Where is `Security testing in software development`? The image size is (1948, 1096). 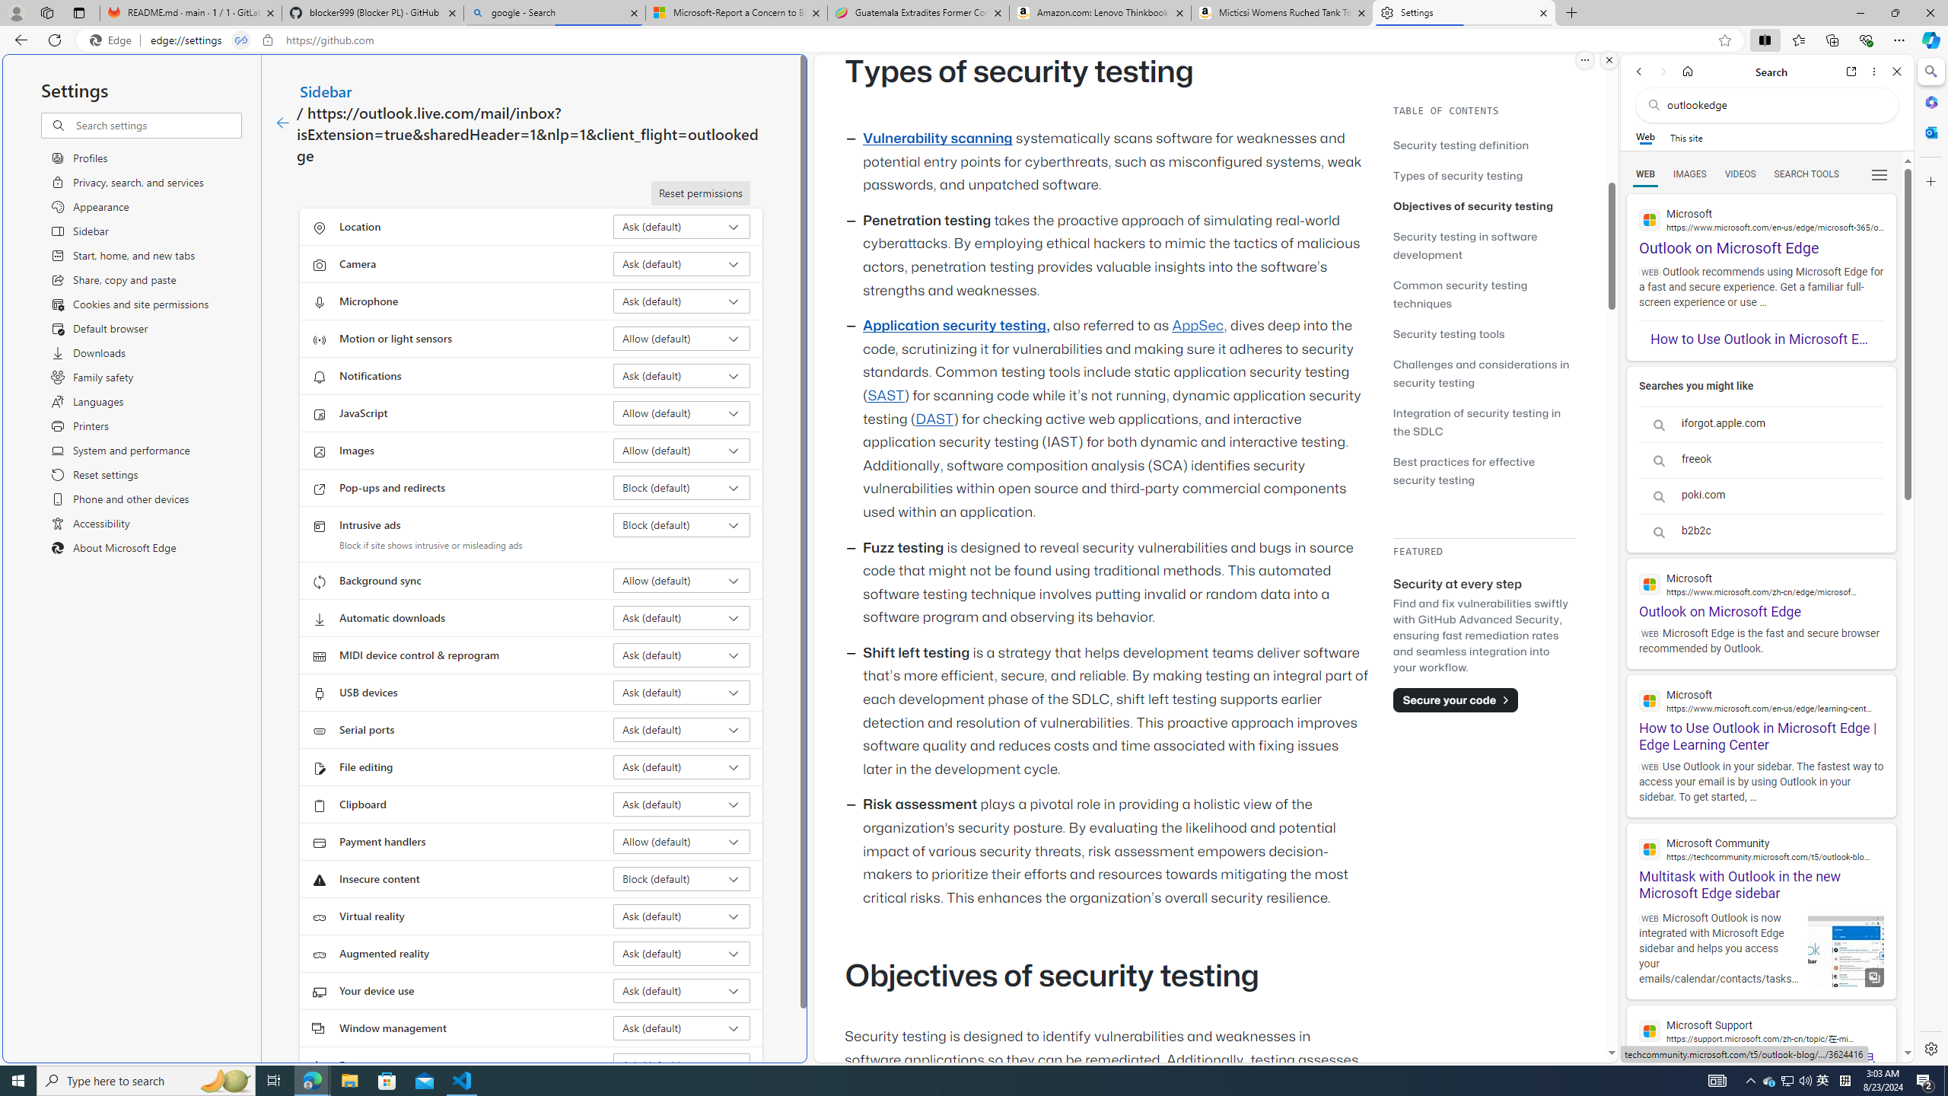 Security testing in software development is located at coordinates (1464, 245).